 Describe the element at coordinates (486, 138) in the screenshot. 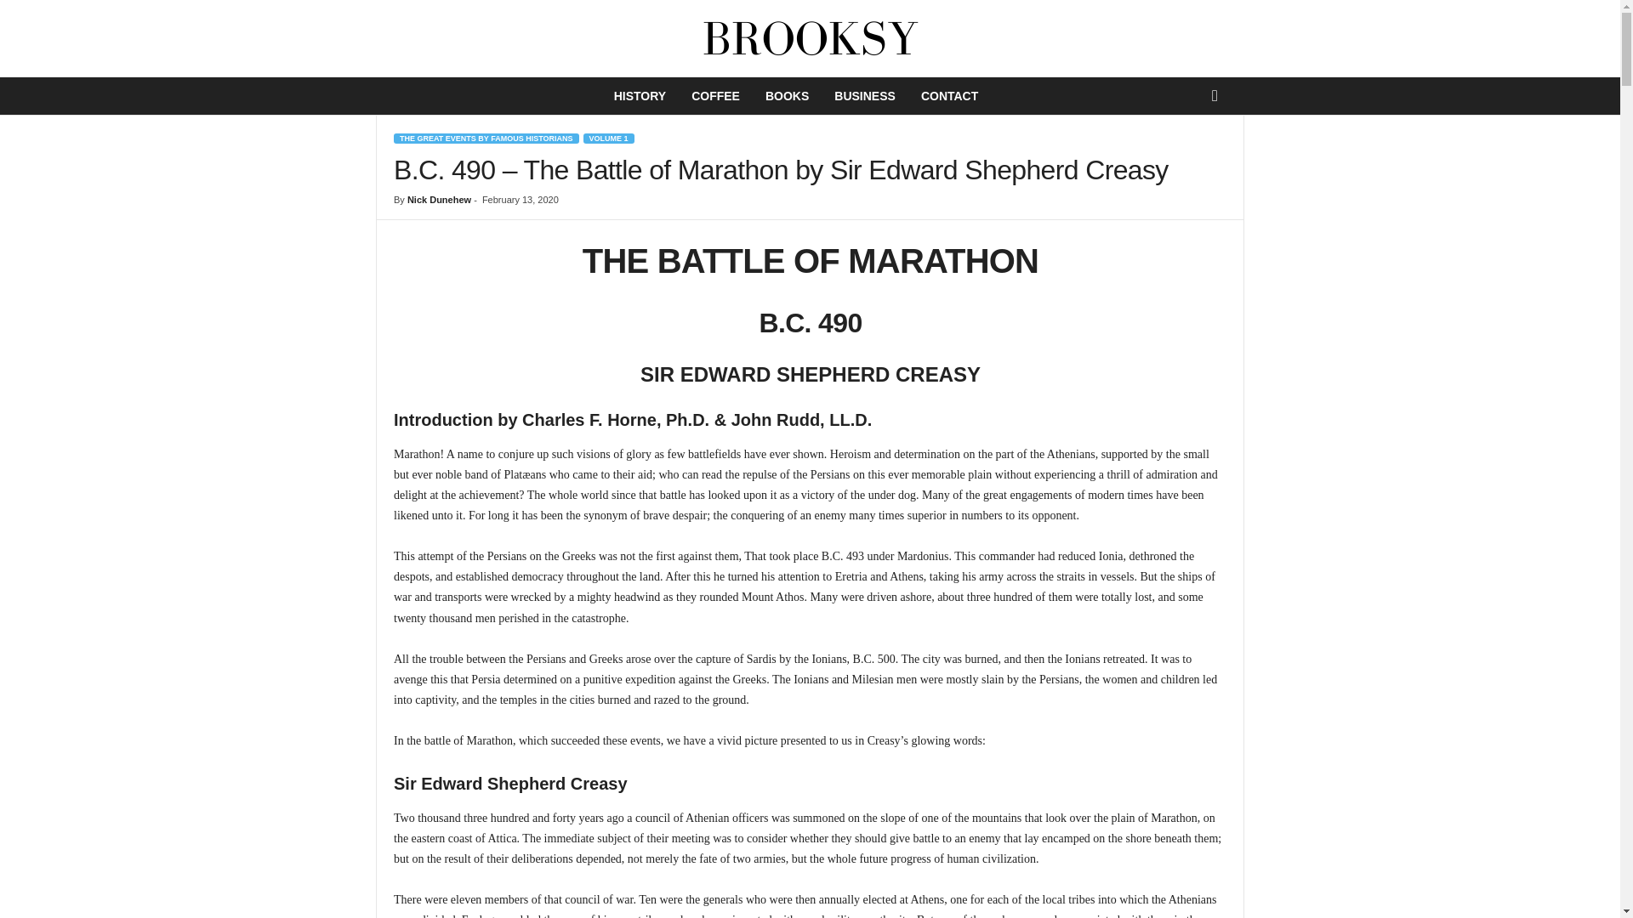

I see `THE GREAT EVENTS BY FAMOUS HISTORIANS` at that location.